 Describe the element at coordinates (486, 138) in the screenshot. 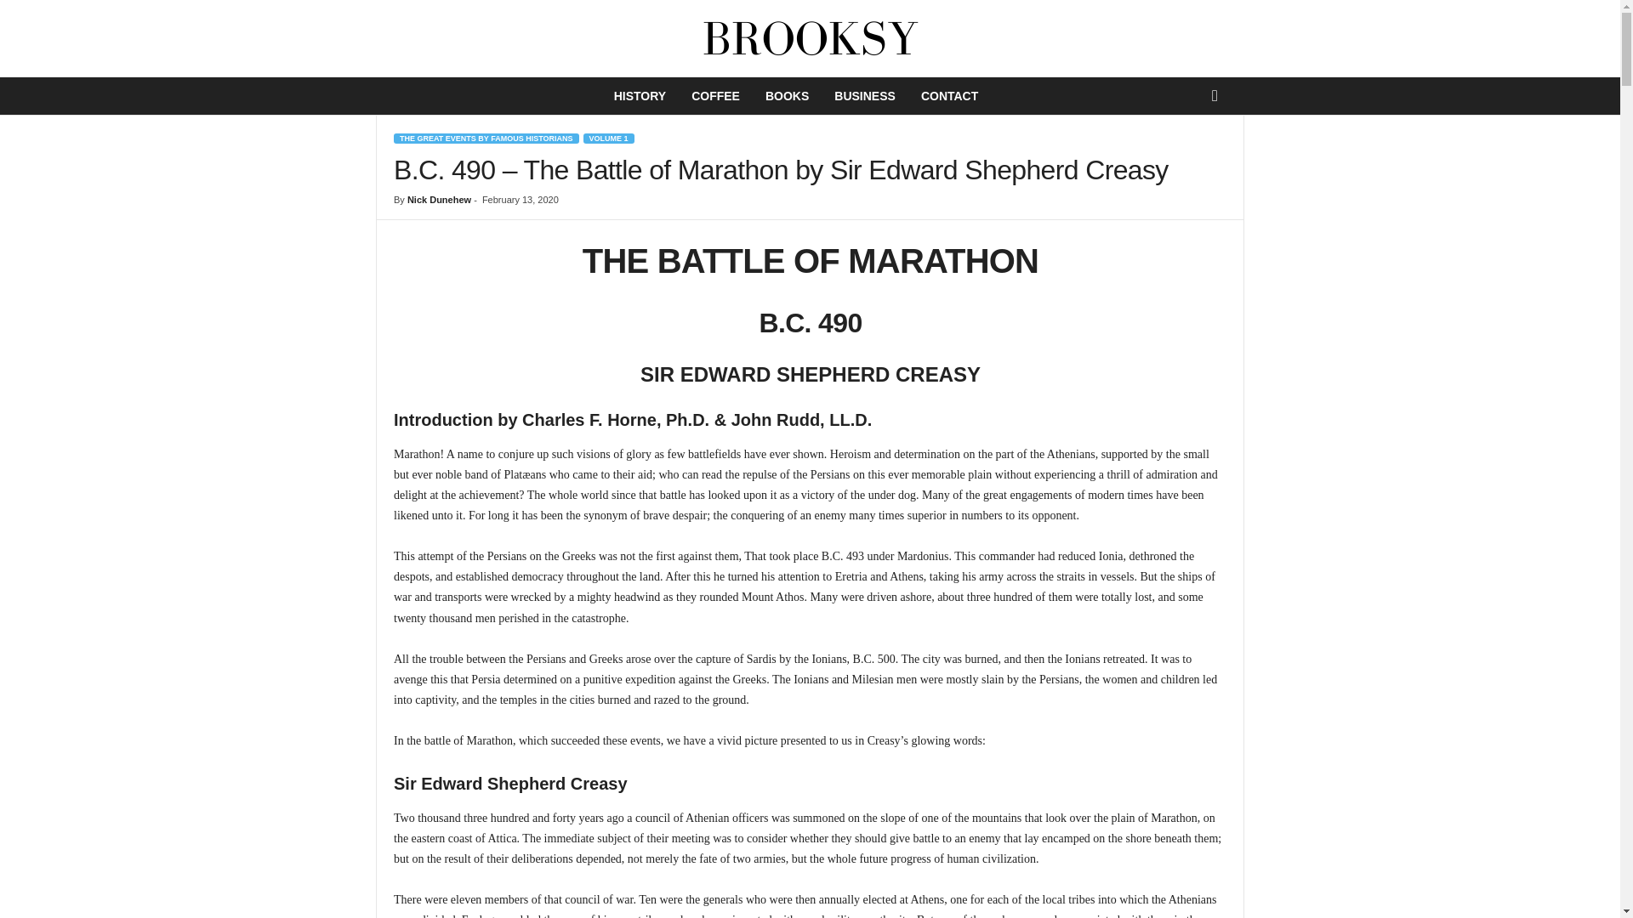

I see `THE GREAT EVENTS BY FAMOUS HISTORIANS` at that location.